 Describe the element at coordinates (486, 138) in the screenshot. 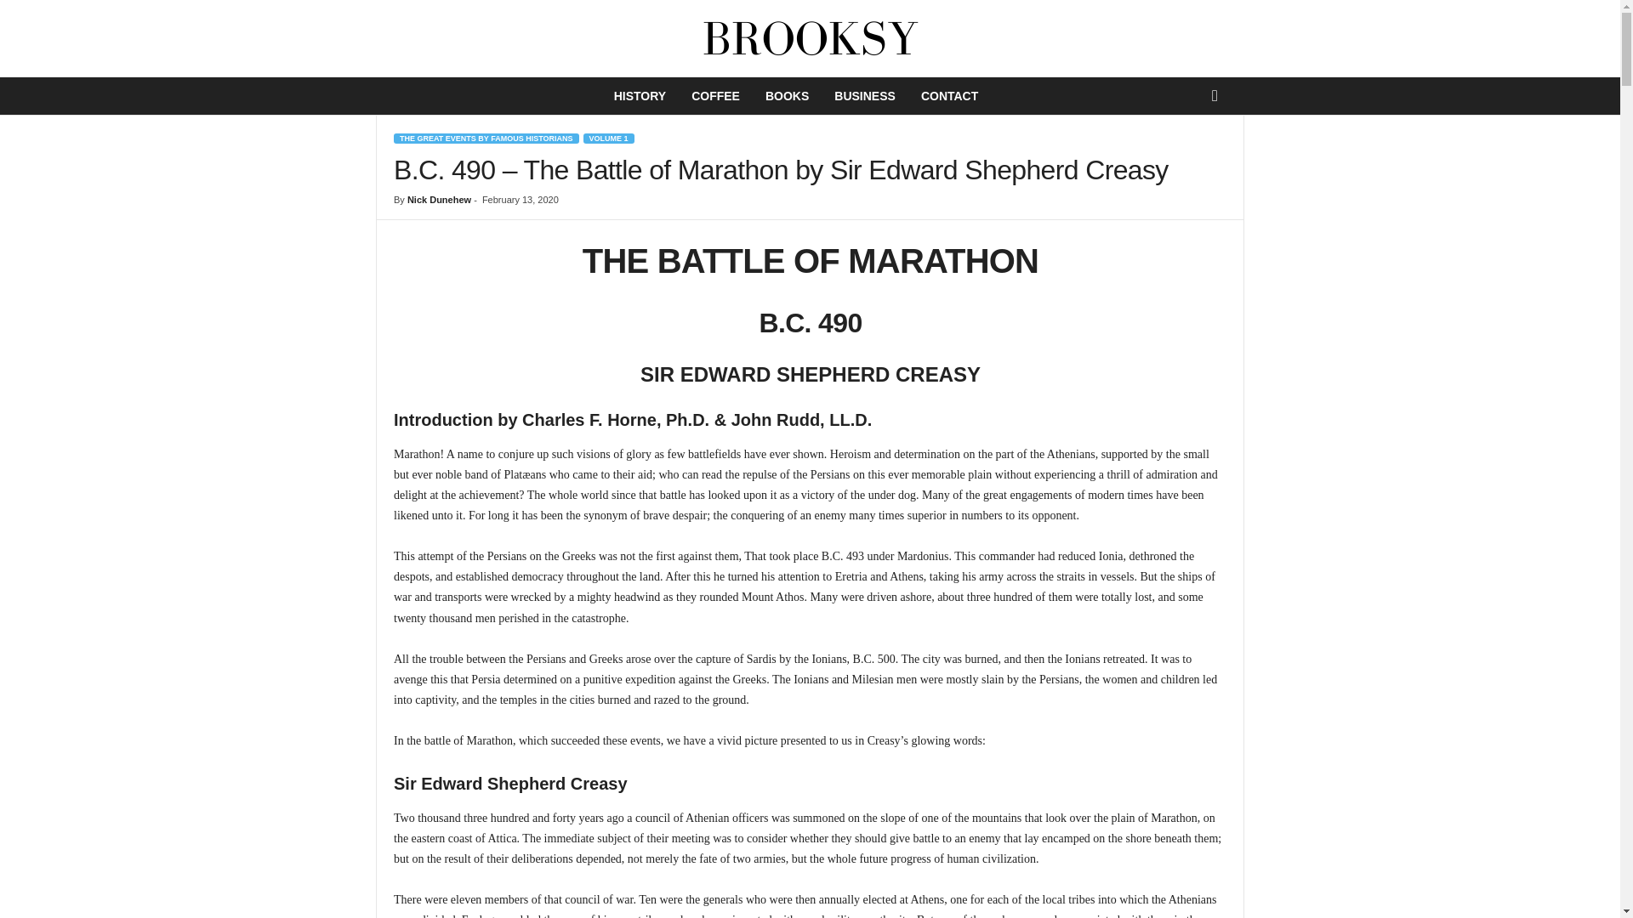

I see `THE GREAT EVENTS BY FAMOUS HISTORIANS` at that location.